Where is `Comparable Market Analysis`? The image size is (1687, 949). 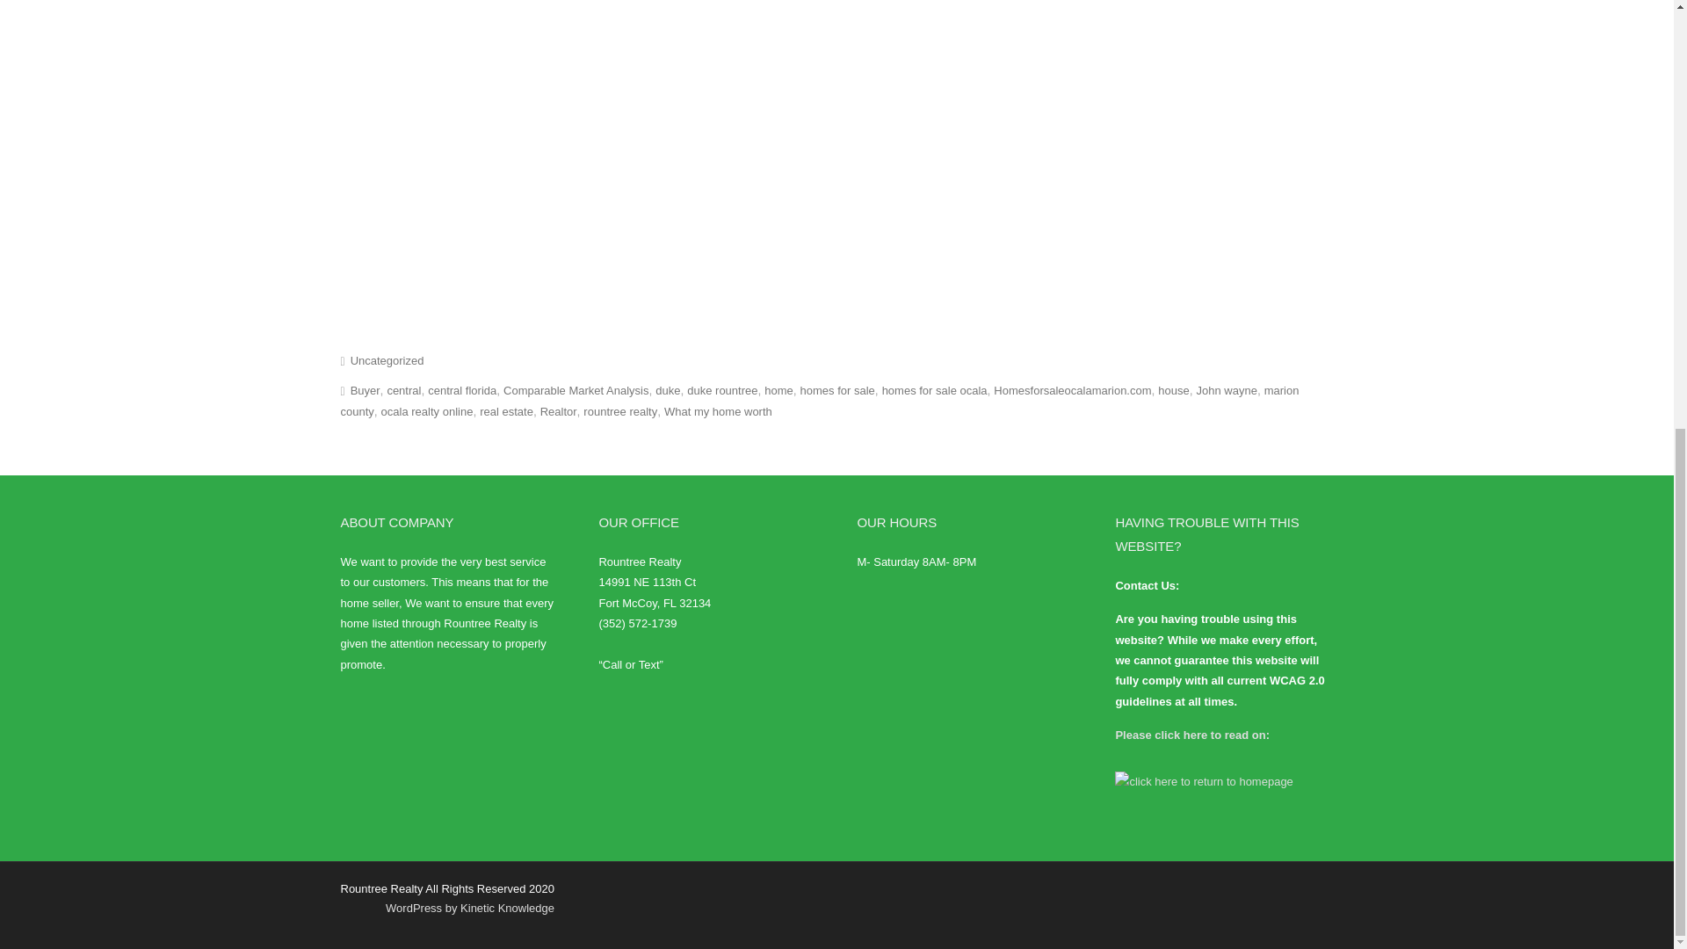 Comparable Market Analysis is located at coordinates (575, 390).